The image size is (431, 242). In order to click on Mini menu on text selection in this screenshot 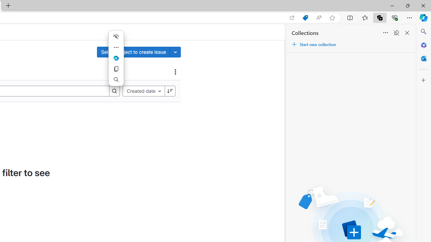, I will do `click(116, 62)`.